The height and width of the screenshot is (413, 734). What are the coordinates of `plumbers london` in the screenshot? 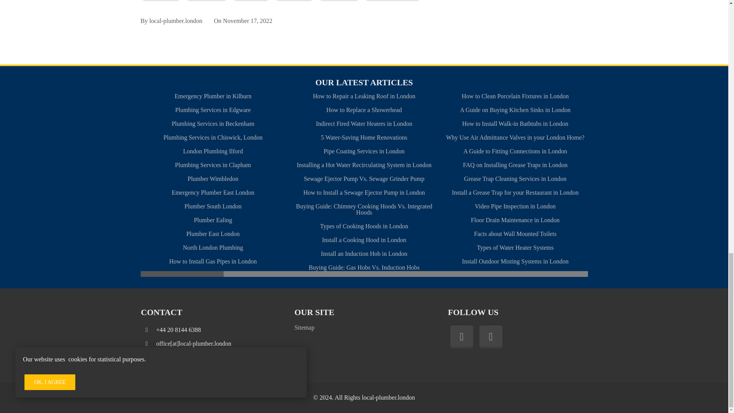 It's located at (294, 1).